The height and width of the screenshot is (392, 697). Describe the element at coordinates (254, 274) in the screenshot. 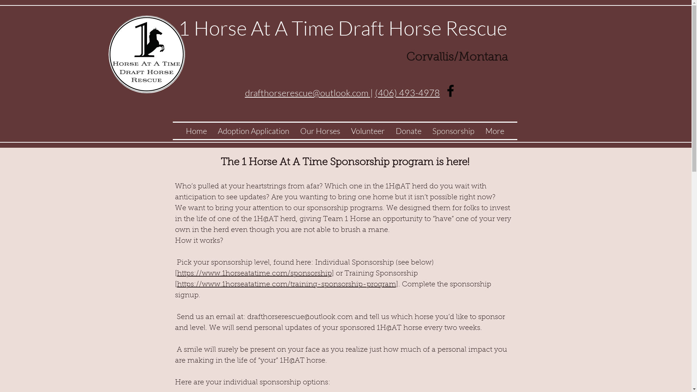

I see `https://www.1horseatatime.com/sponsorship` at that location.